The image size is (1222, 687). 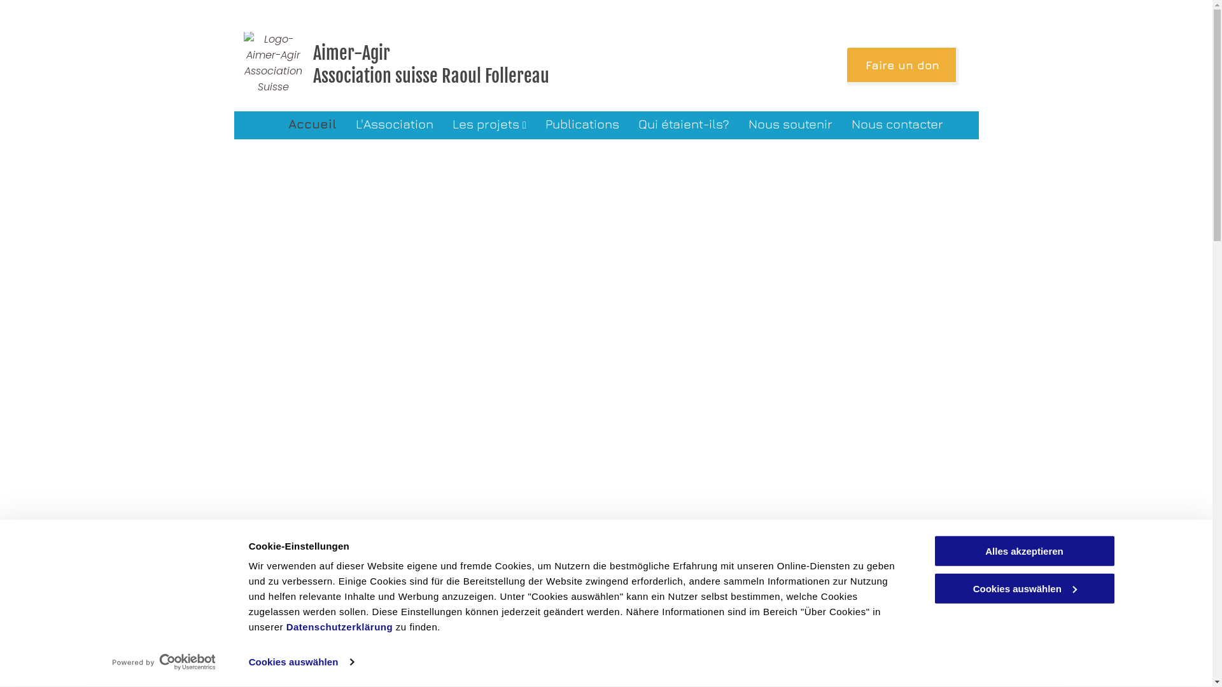 I want to click on Association suisse Raoul Follereau, so click(x=431, y=76).